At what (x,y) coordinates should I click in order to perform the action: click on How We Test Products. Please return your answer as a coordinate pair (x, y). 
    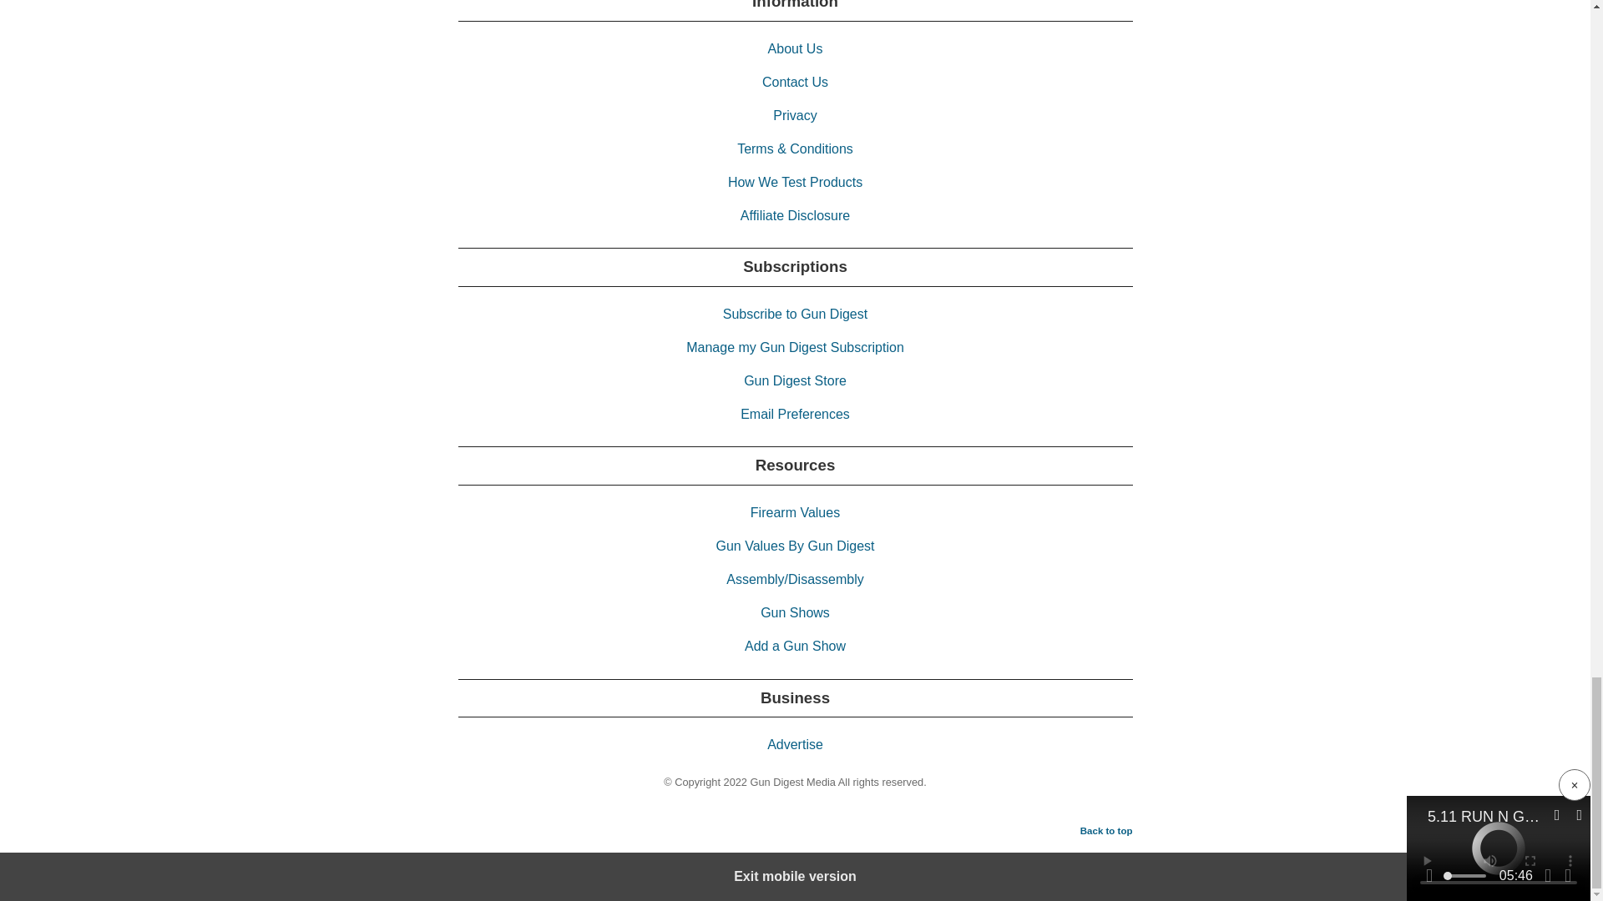
    Looking at the image, I should click on (795, 182).